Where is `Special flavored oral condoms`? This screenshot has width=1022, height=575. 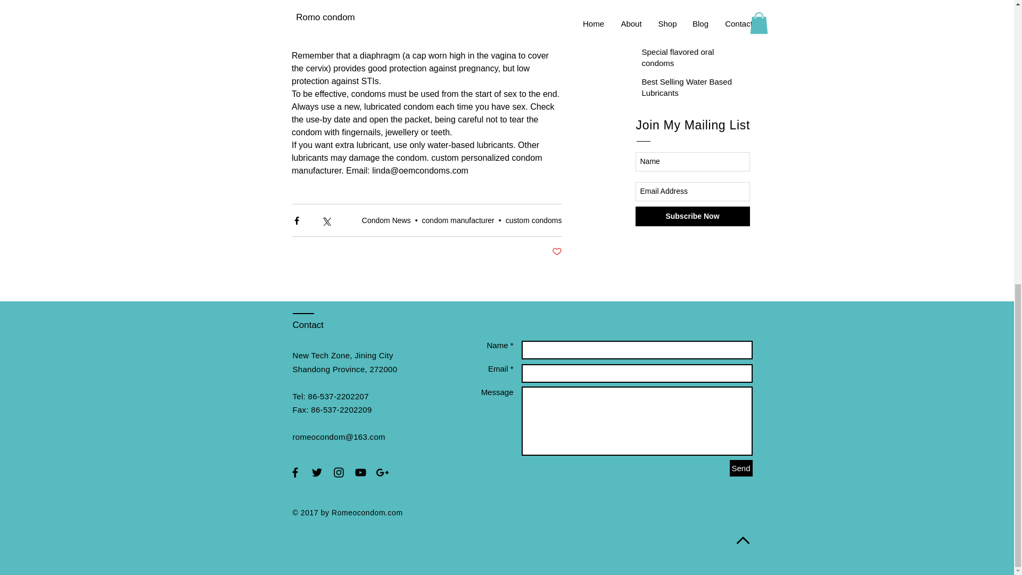
Special flavored oral condoms is located at coordinates (690, 60).